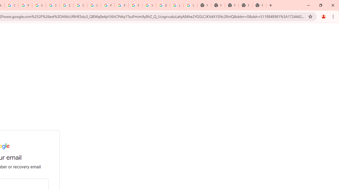 The image size is (339, 190). Describe the element at coordinates (259, 5) in the screenshot. I see `New Tab` at that location.